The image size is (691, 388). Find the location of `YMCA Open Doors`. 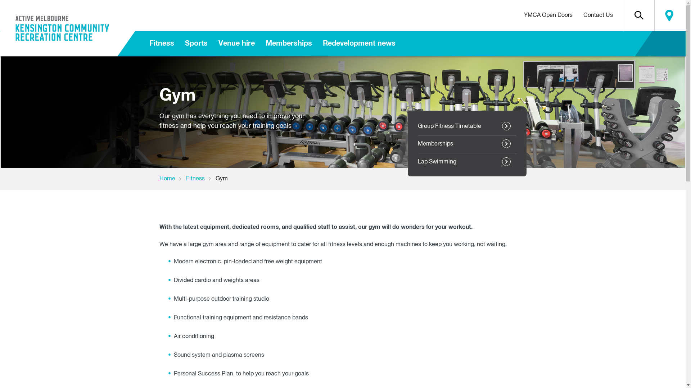

YMCA Open Doors is located at coordinates (548, 15).